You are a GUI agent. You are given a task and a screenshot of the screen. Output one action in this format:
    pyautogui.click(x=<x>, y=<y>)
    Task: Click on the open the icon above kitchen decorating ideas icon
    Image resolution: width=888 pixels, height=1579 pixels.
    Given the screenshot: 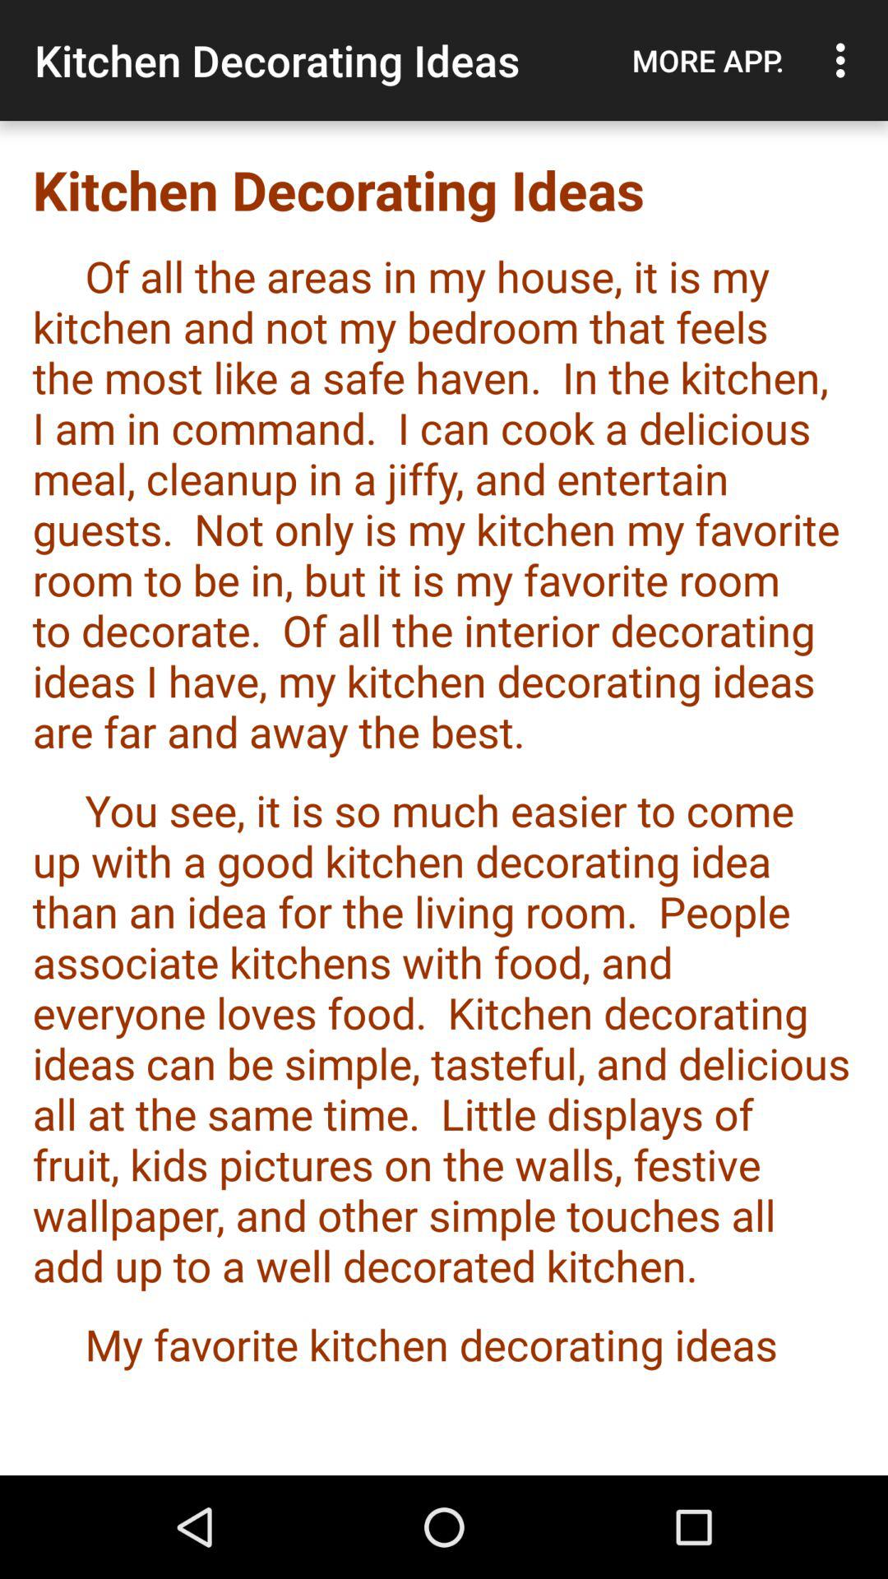 What is the action you would take?
    pyautogui.click(x=845, y=60)
    